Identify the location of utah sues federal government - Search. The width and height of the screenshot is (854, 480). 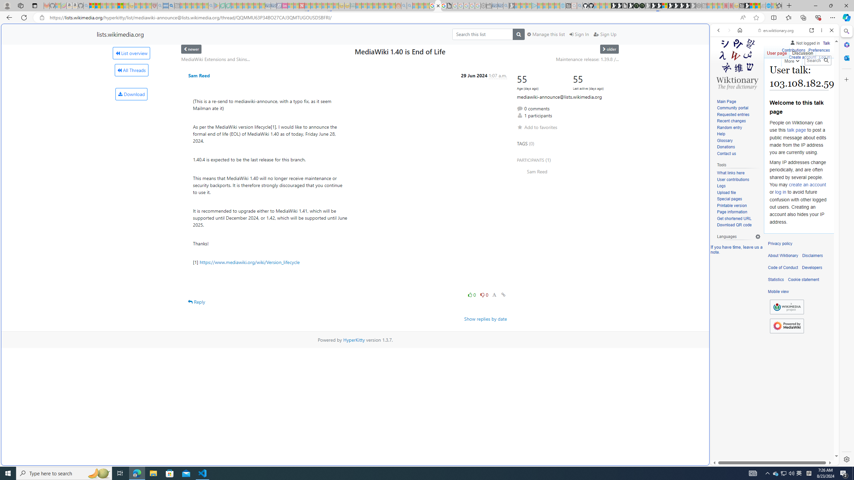
(171, 6).